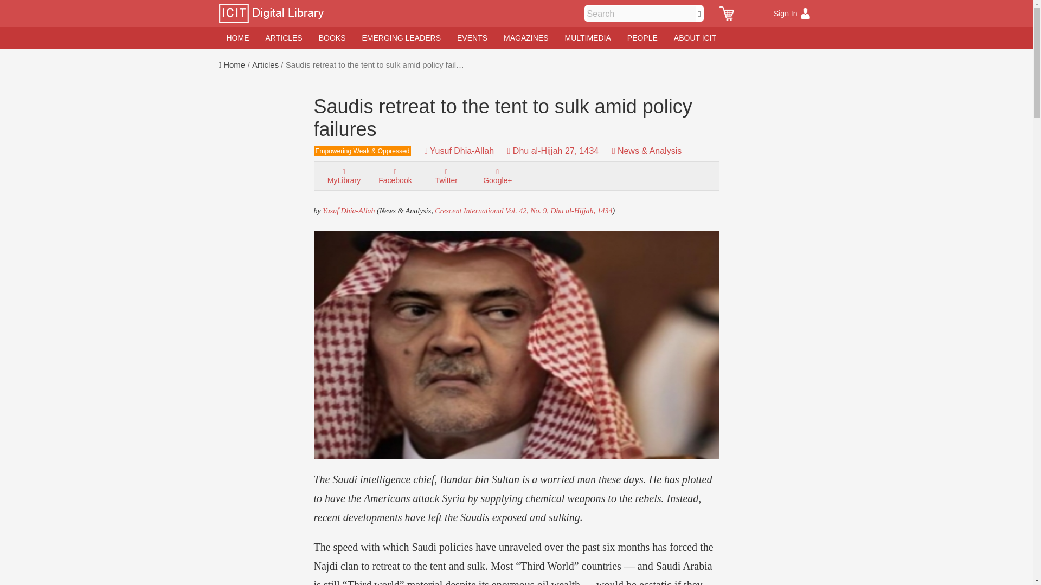 This screenshot has height=585, width=1041. What do you see at coordinates (237, 37) in the screenshot?
I see `HOME` at bounding box center [237, 37].